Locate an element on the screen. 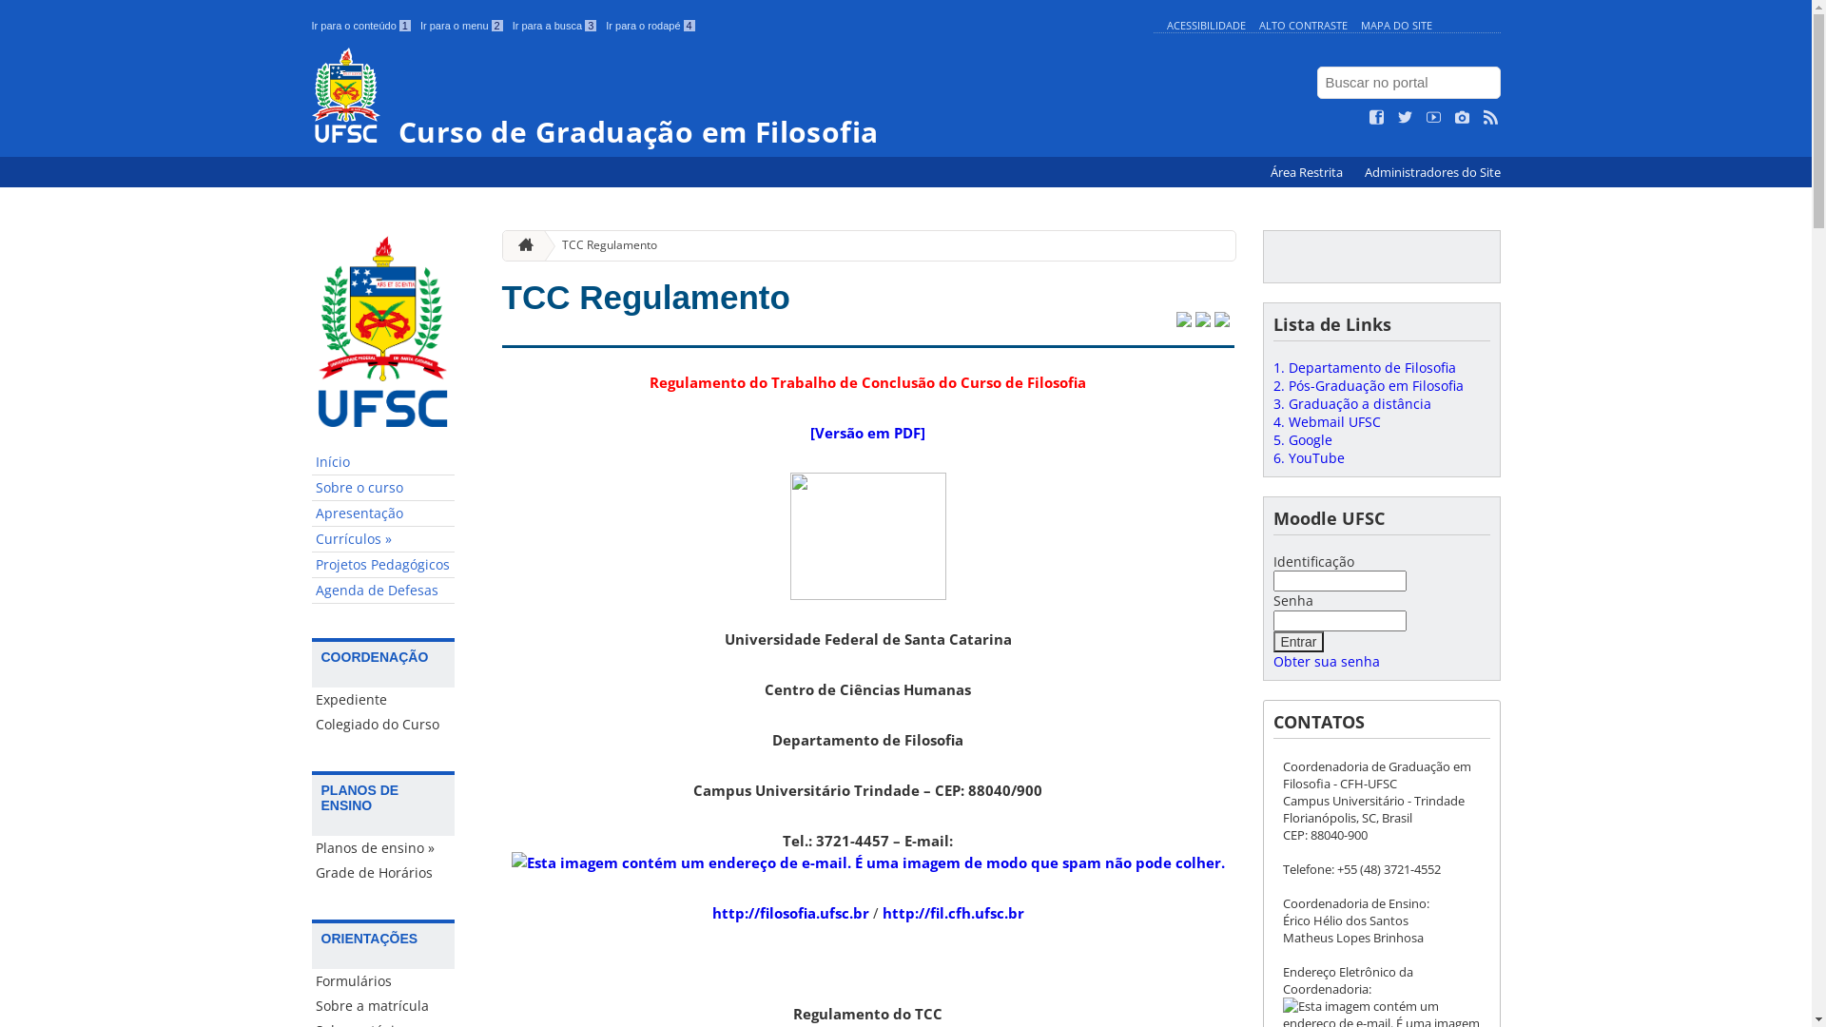  4. Webmail UFSC is located at coordinates (1326, 422).